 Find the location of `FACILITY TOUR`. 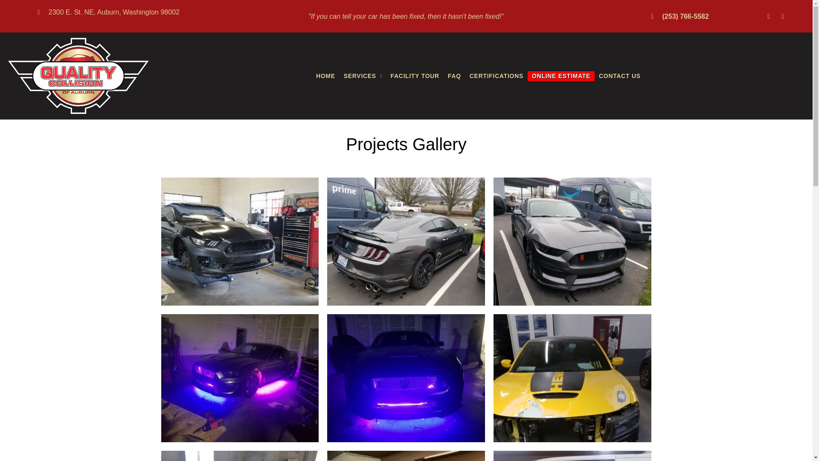

FACILITY TOUR is located at coordinates (415, 76).